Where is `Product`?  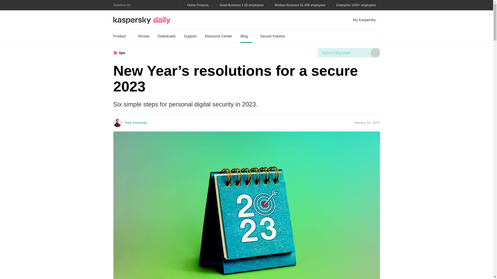 Product is located at coordinates (121, 36).